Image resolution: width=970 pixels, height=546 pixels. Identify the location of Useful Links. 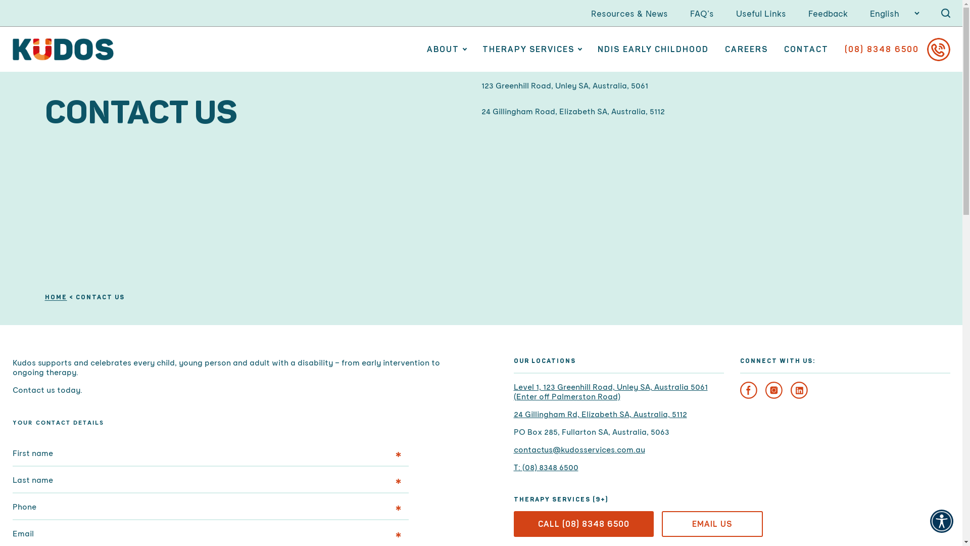
(761, 13).